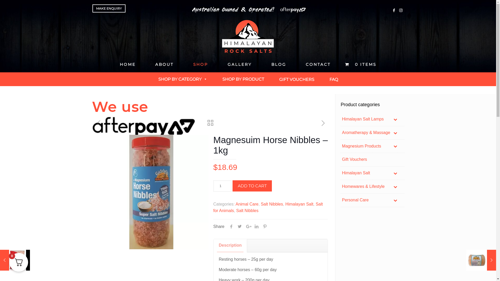 This screenshot has width=500, height=281. What do you see at coordinates (201, 65) in the screenshot?
I see `SHOP` at bounding box center [201, 65].